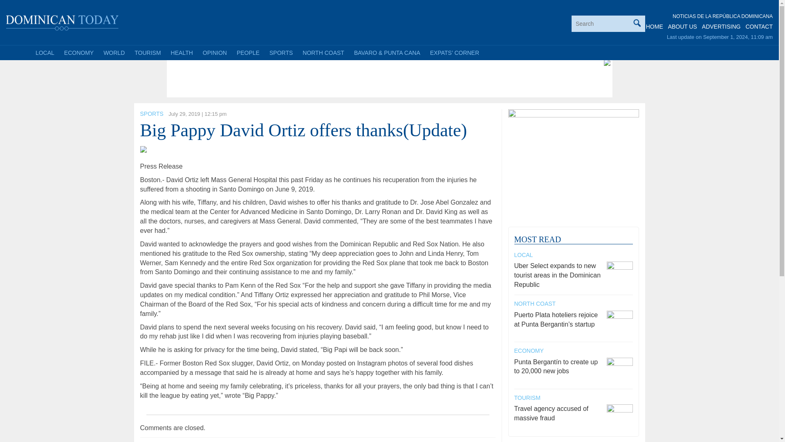  I want to click on TOURISM, so click(147, 52).